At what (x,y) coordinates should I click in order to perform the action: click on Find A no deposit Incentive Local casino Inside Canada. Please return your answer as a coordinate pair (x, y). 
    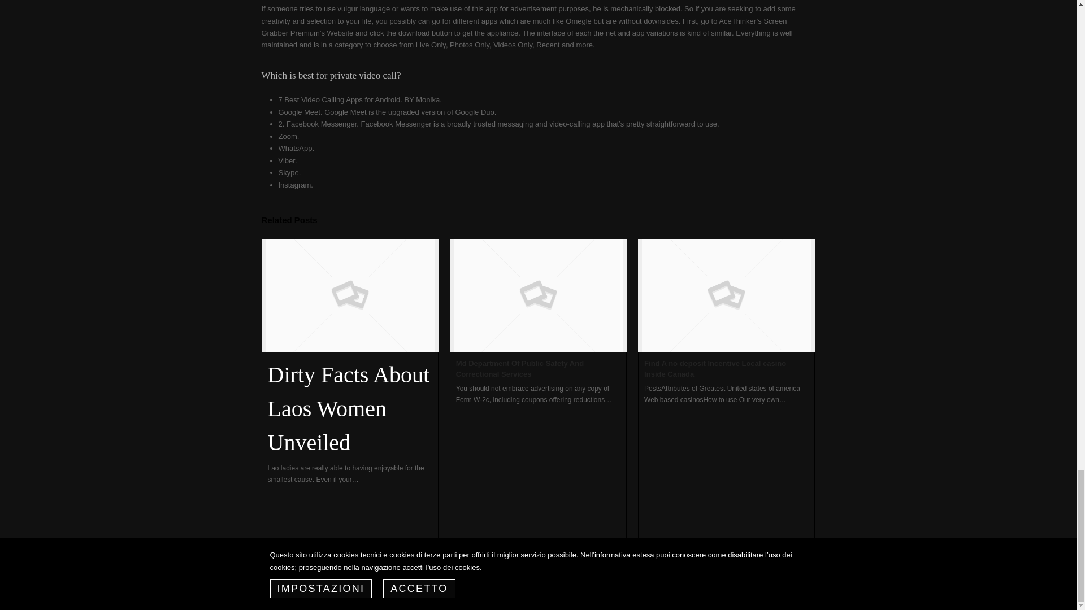
    Looking at the image, I should click on (726, 295).